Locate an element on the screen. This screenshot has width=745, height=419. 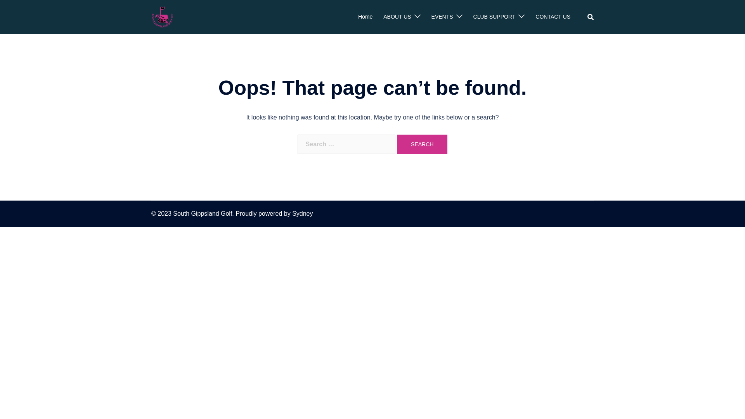
CLUB SUPPORT is located at coordinates (494, 17).